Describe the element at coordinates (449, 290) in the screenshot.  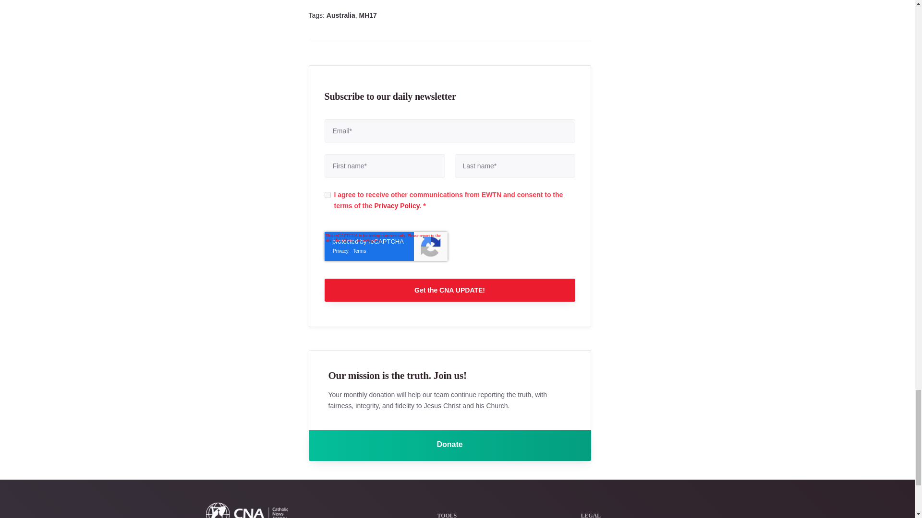
I see `Get the CNA UPDATE!` at that location.